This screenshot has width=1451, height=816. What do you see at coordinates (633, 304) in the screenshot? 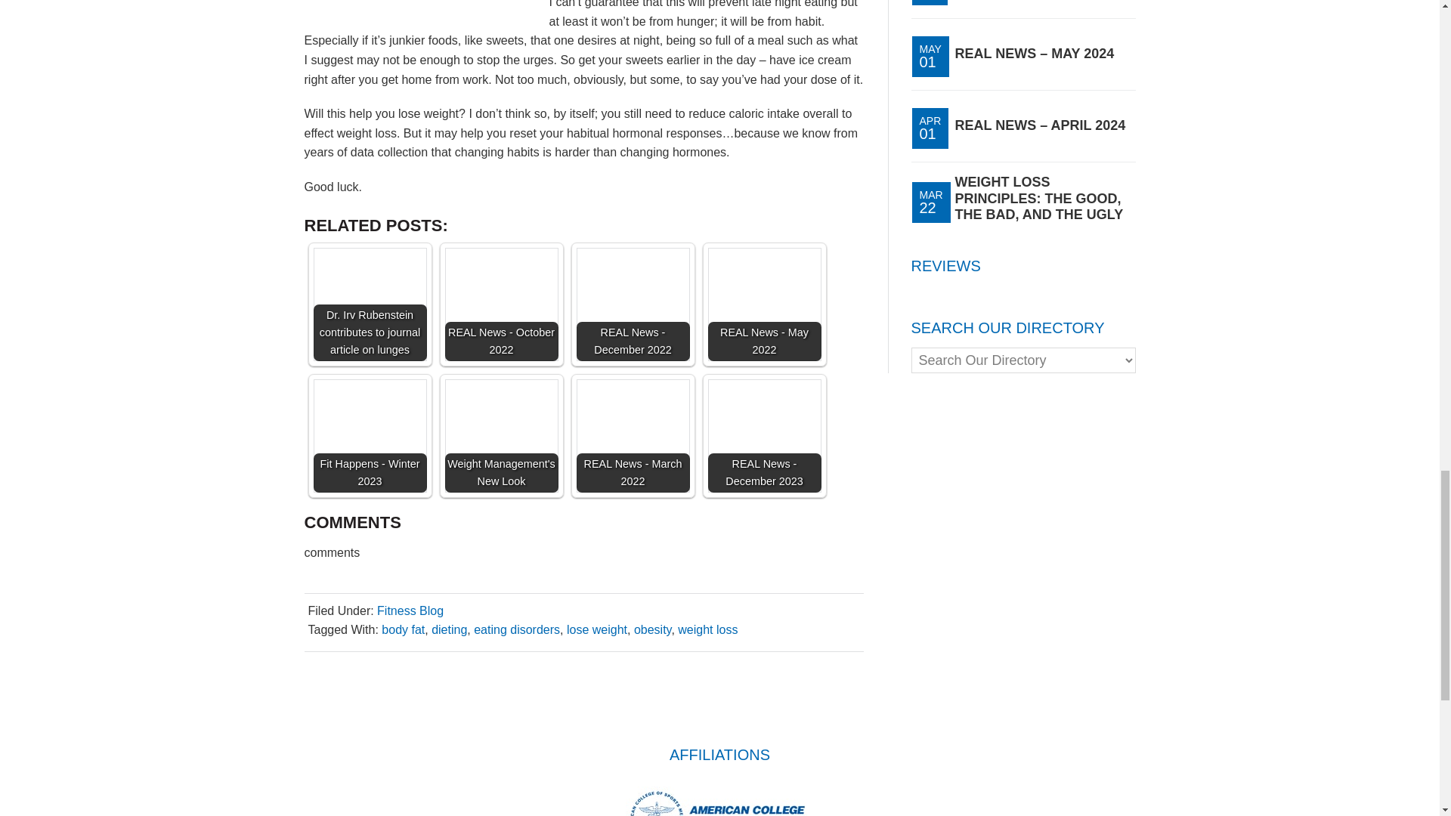
I see `REAL News - December 2022` at bounding box center [633, 304].